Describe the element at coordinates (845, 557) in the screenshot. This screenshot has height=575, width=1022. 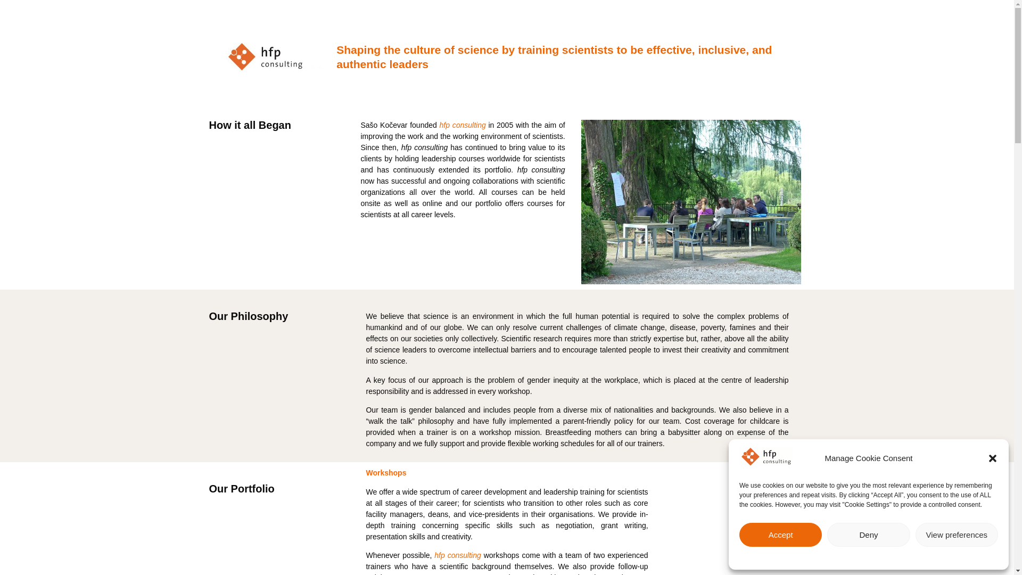
I see `Cookie policy` at that location.